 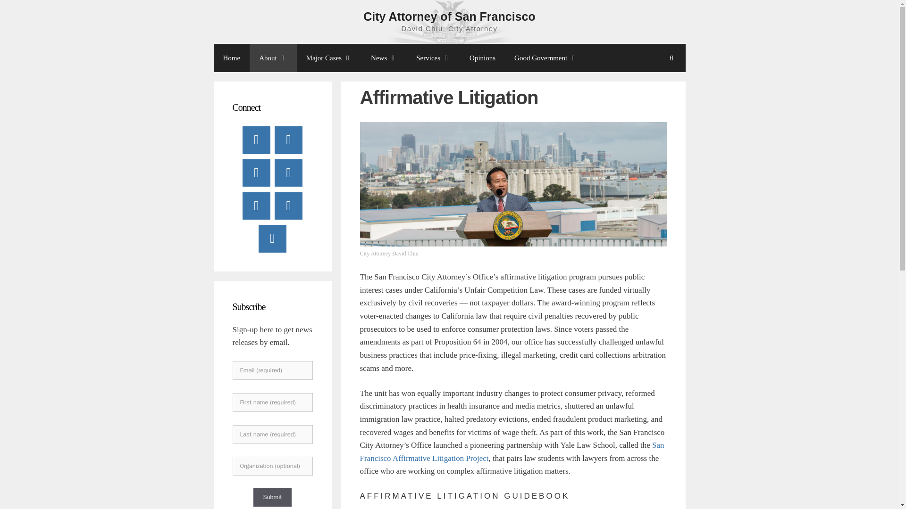 I want to click on News, so click(x=384, y=57).